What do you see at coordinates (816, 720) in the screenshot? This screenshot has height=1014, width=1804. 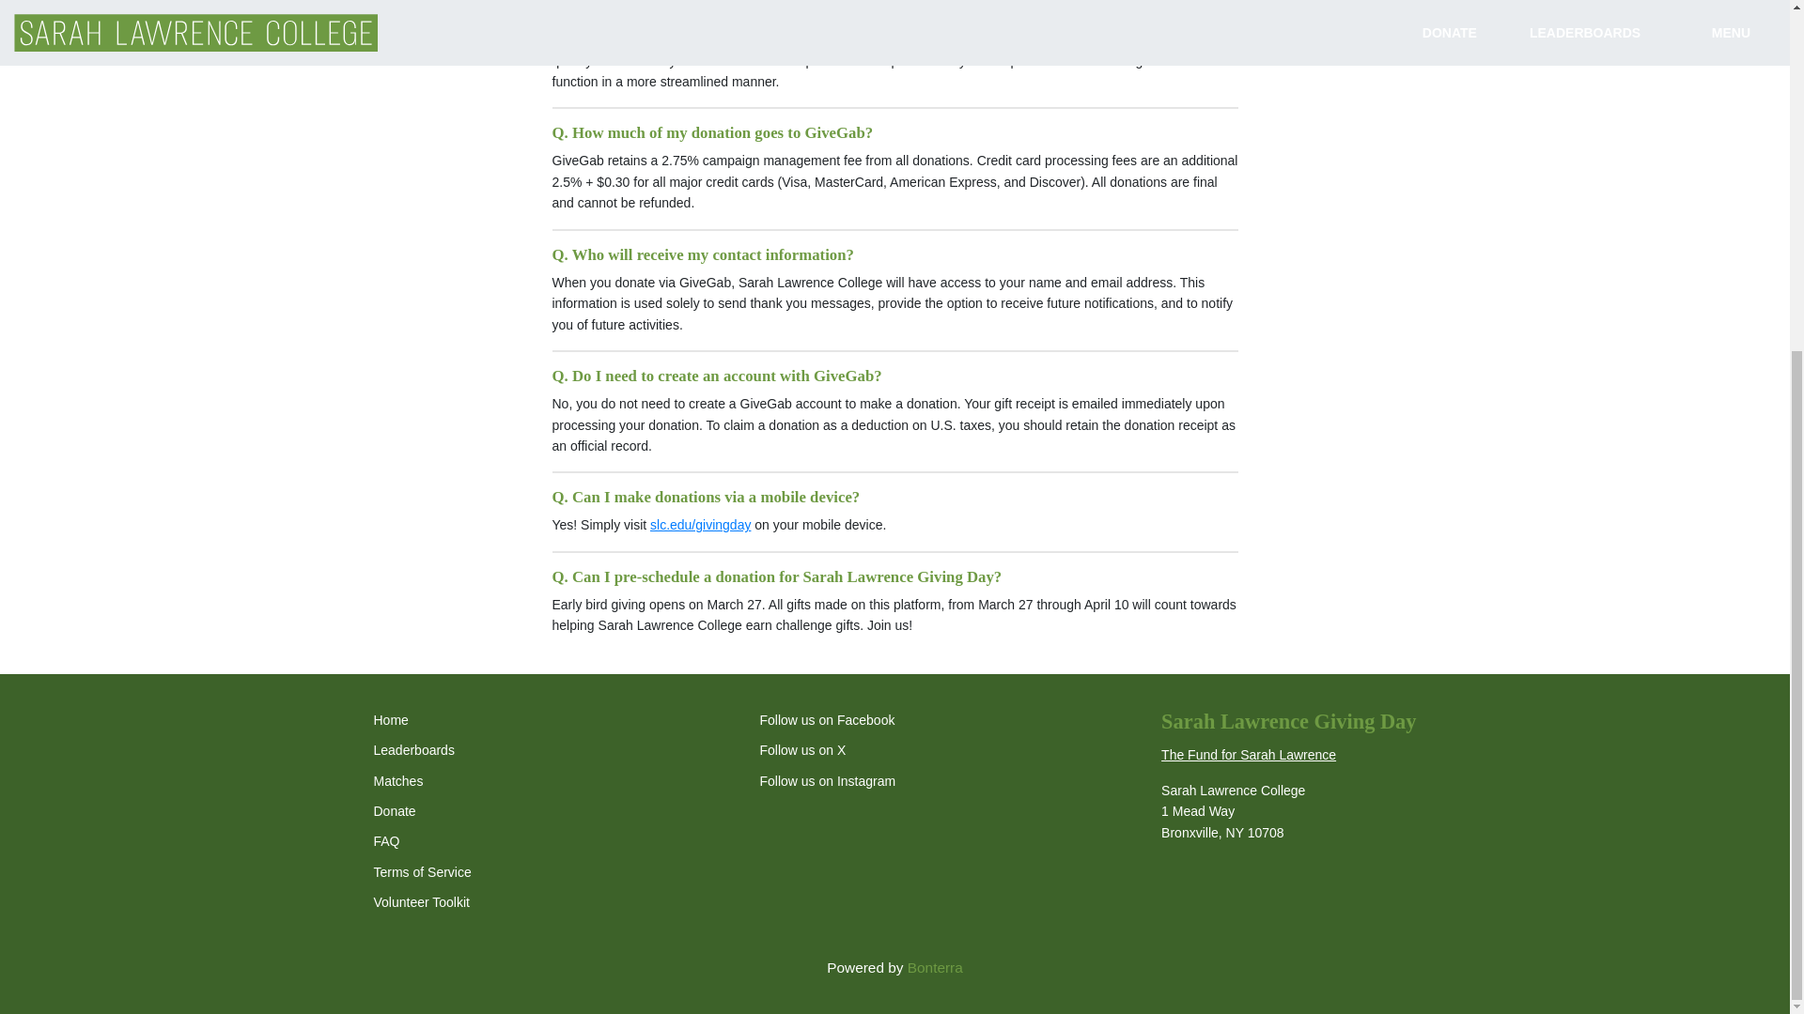 I see `Follow us on Facebook` at bounding box center [816, 720].